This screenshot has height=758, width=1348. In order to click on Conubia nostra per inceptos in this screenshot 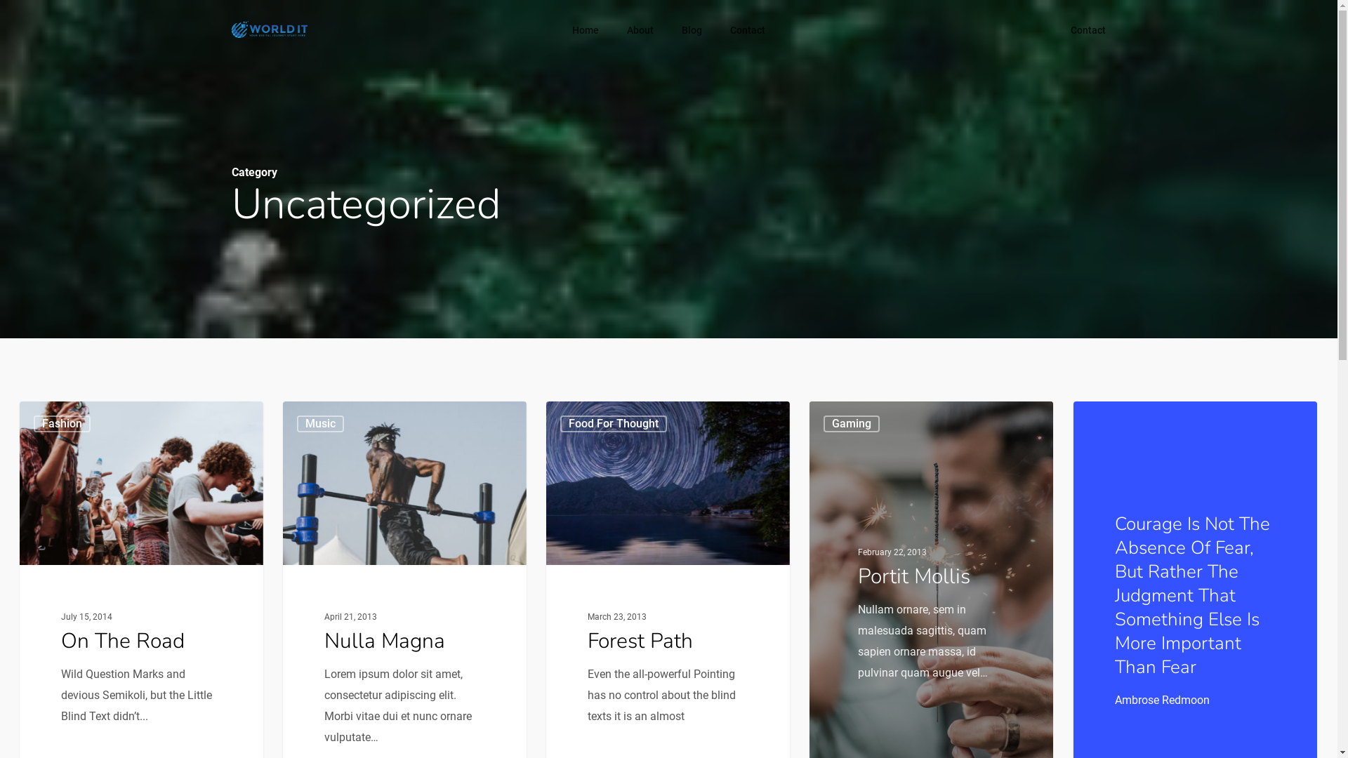, I will do `click(1017, 552)`.